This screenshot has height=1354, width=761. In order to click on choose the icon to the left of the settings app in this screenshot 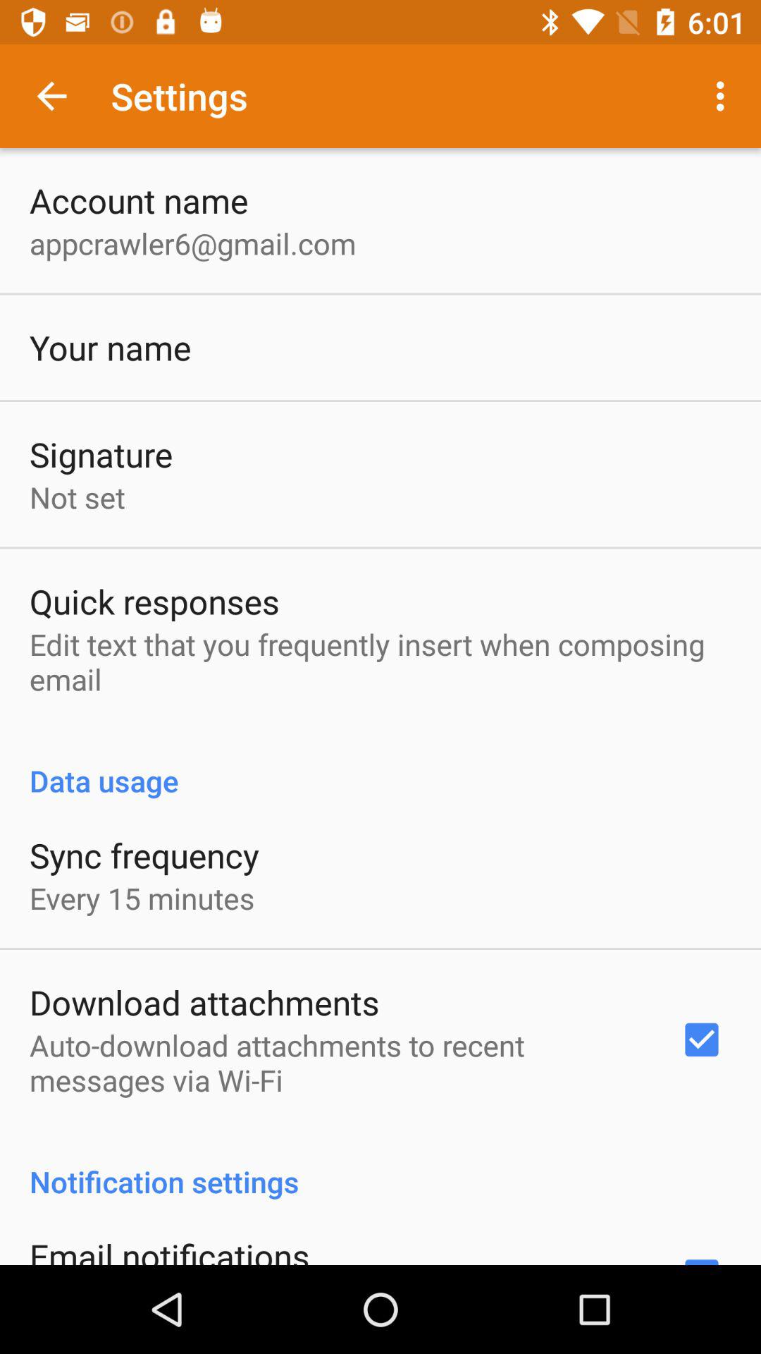, I will do `click(51, 96)`.